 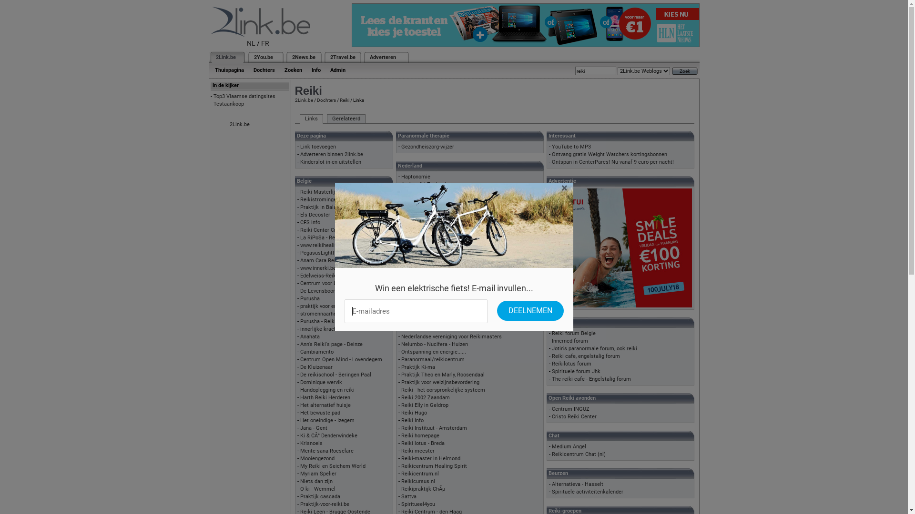 What do you see at coordinates (304, 100) in the screenshot?
I see `2Link.be` at bounding box center [304, 100].